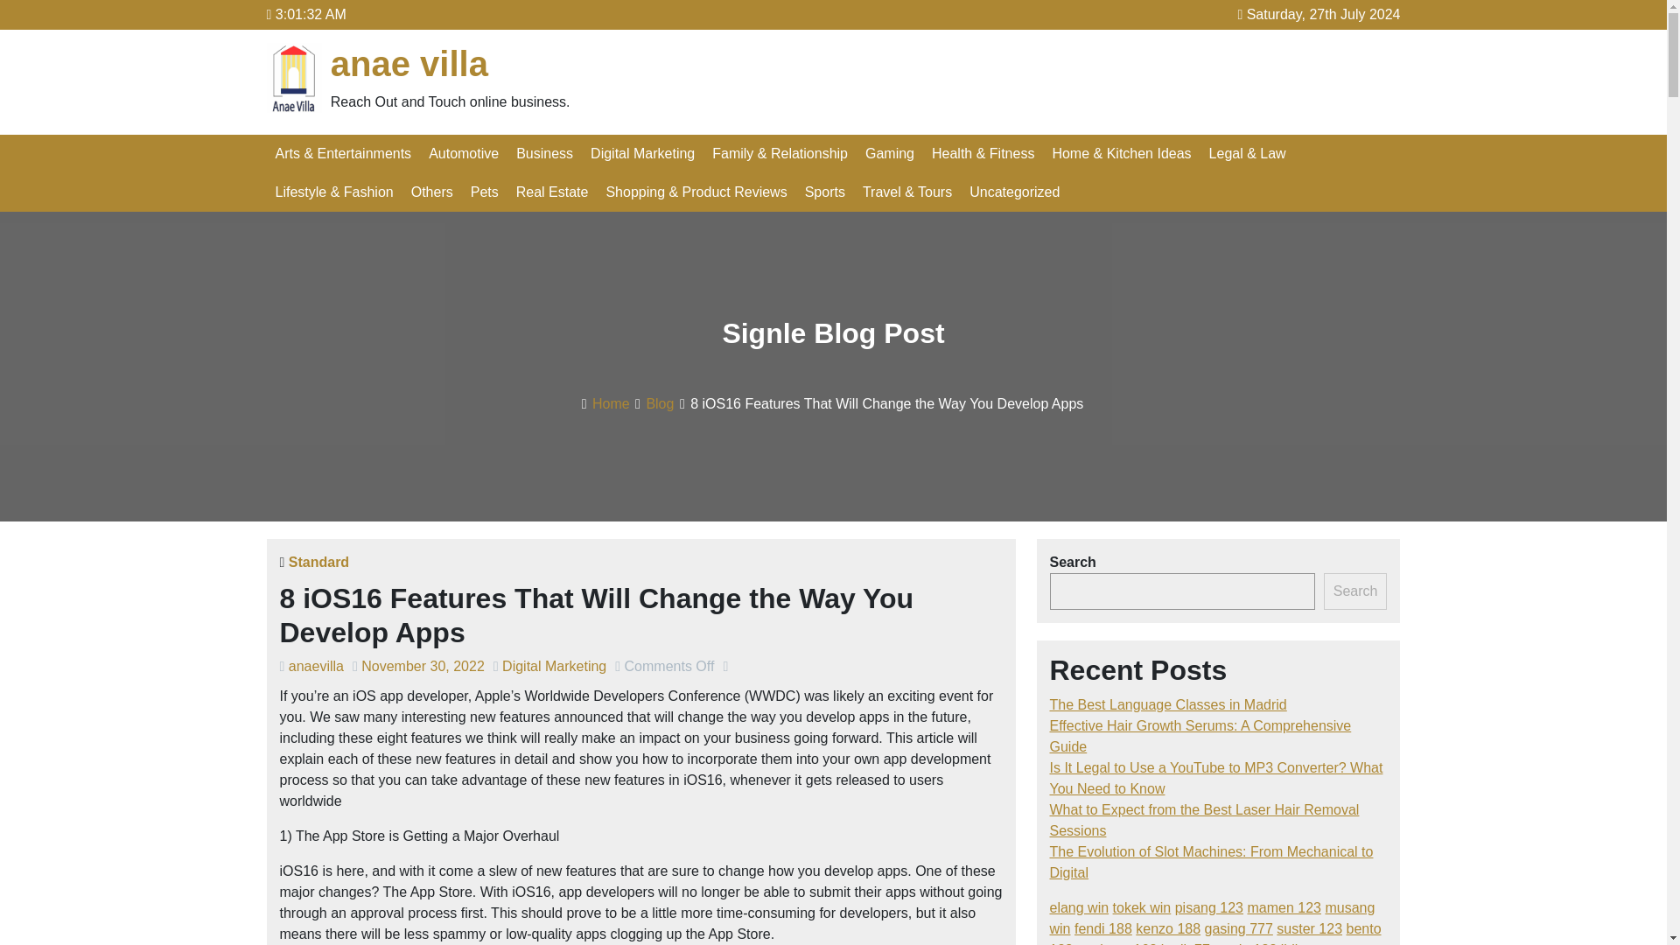 The image size is (1680, 945). I want to click on Home, so click(611, 402).